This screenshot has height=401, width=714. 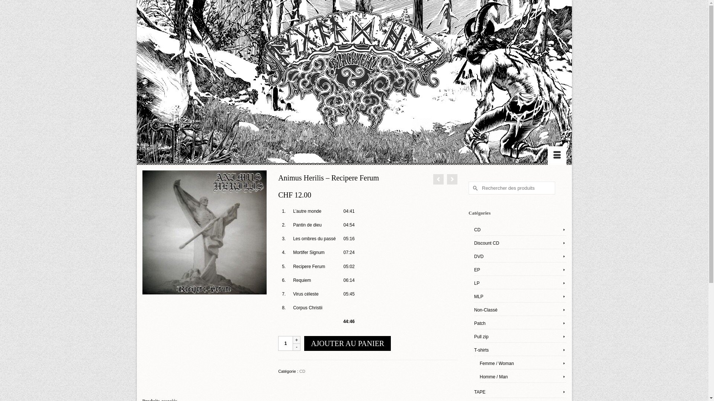 I want to click on Patch, so click(x=520, y=324).